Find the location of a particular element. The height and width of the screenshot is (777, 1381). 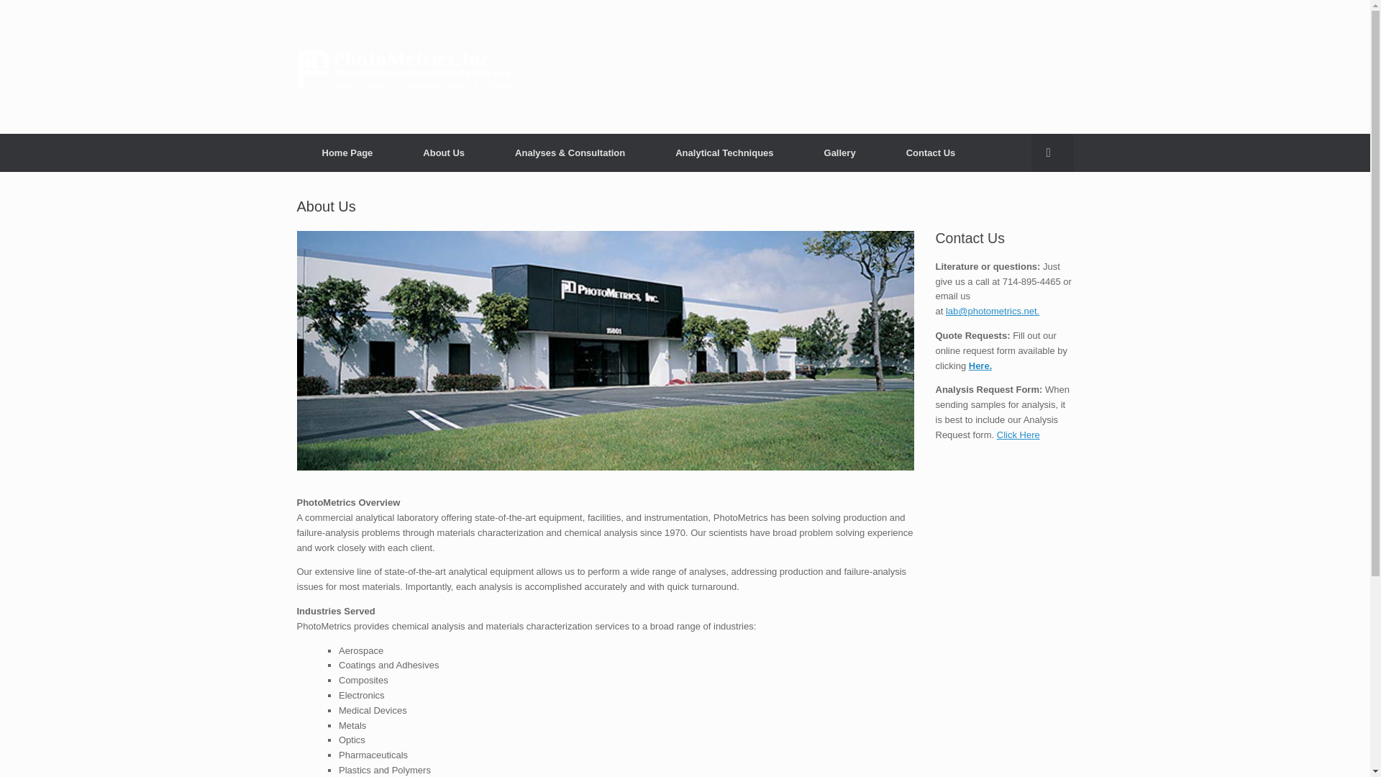

Home Page is located at coordinates (347, 153).